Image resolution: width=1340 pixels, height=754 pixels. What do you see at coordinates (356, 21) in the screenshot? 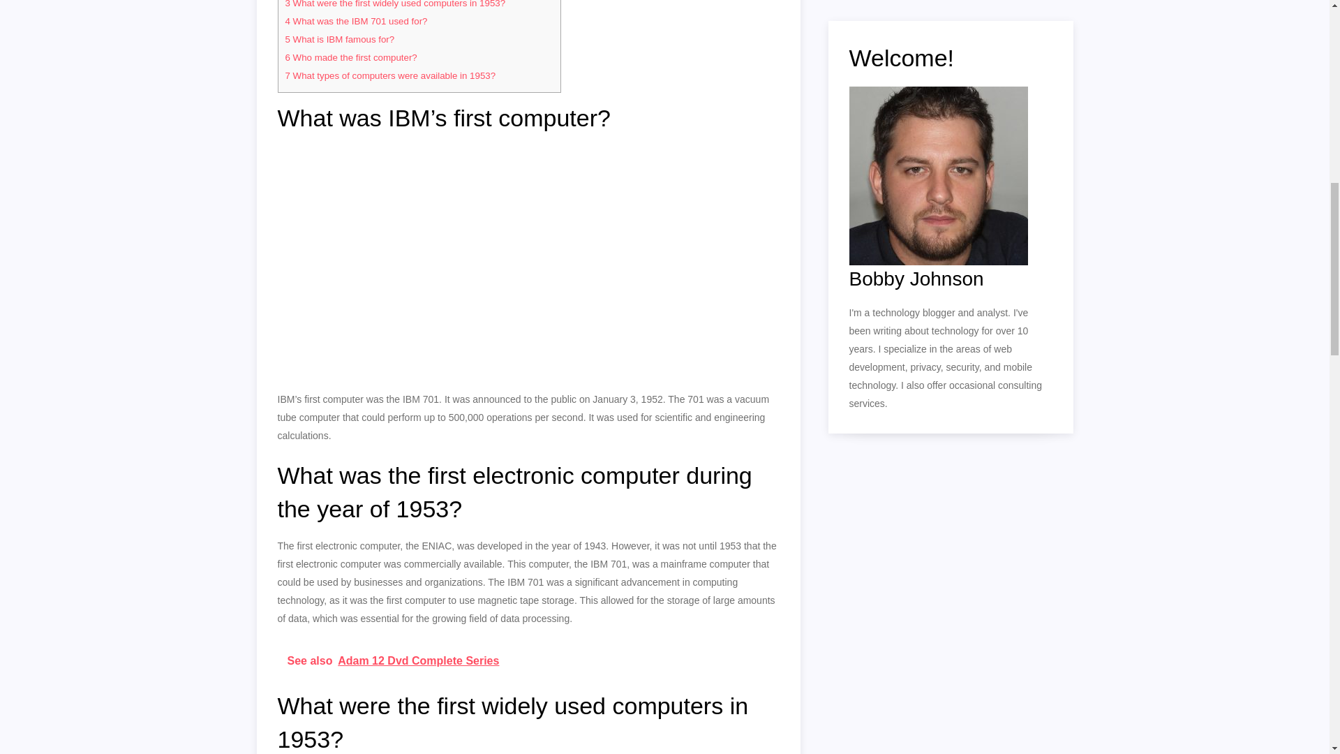
I see `4 What was the IBM 701 used for?` at bounding box center [356, 21].